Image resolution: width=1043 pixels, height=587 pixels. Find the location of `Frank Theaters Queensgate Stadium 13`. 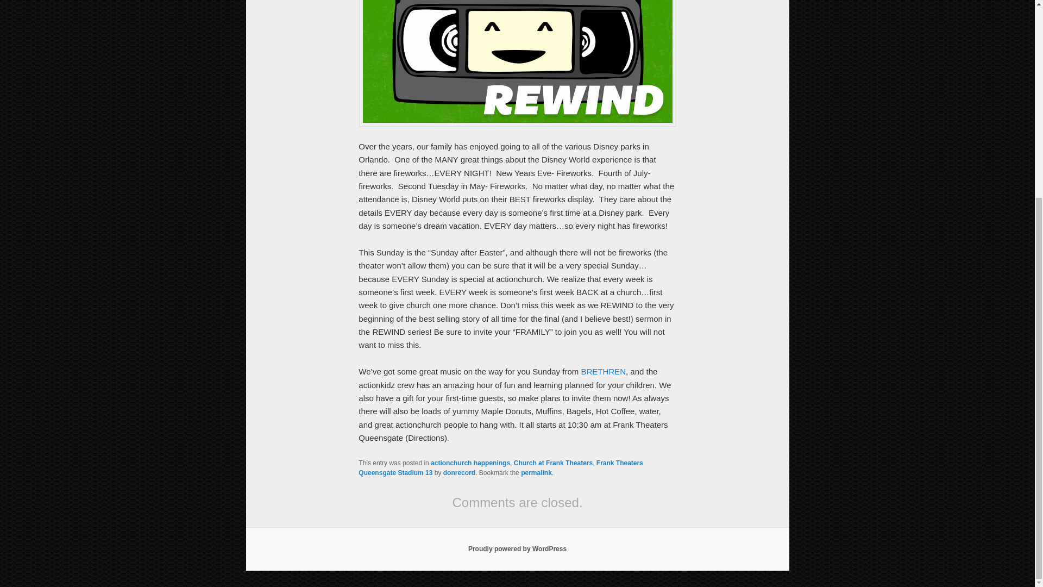

Frank Theaters Queensgate Stadium 13 is located at coordinates (501, 467).